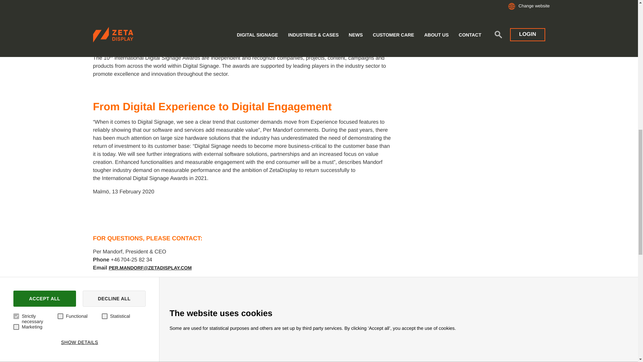 This screenshot has width=643, height=362. Describe the element at coordinates (281, 58) in the screenshot. I see `Pending` at that location.